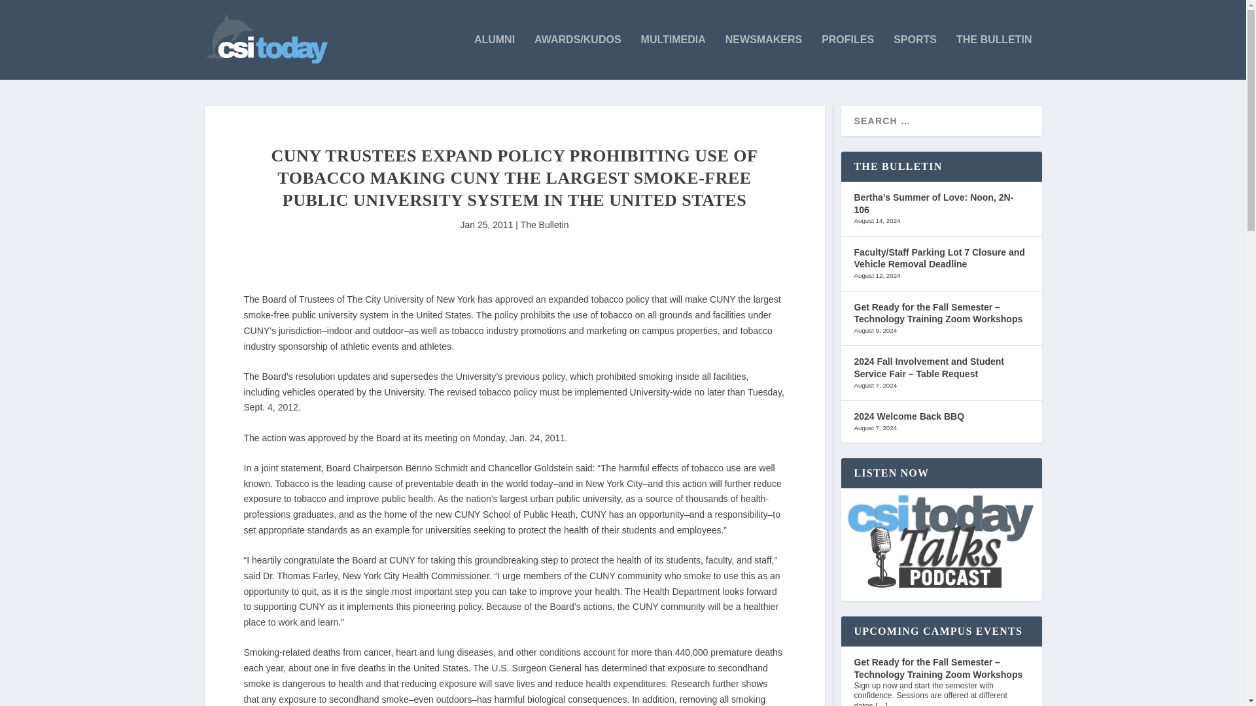 The width and height of the screenshot is (1256, 706). Describe the element at coordinates (994, 57) in the screenshot. I see `THE BULLETIN` at that location.